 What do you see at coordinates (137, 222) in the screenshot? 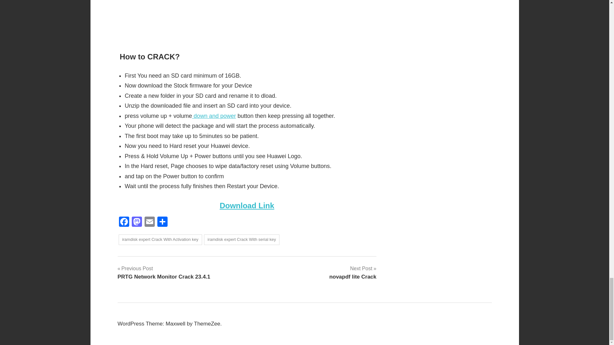
I see `Mastodon` at bounding box center [137, 222].